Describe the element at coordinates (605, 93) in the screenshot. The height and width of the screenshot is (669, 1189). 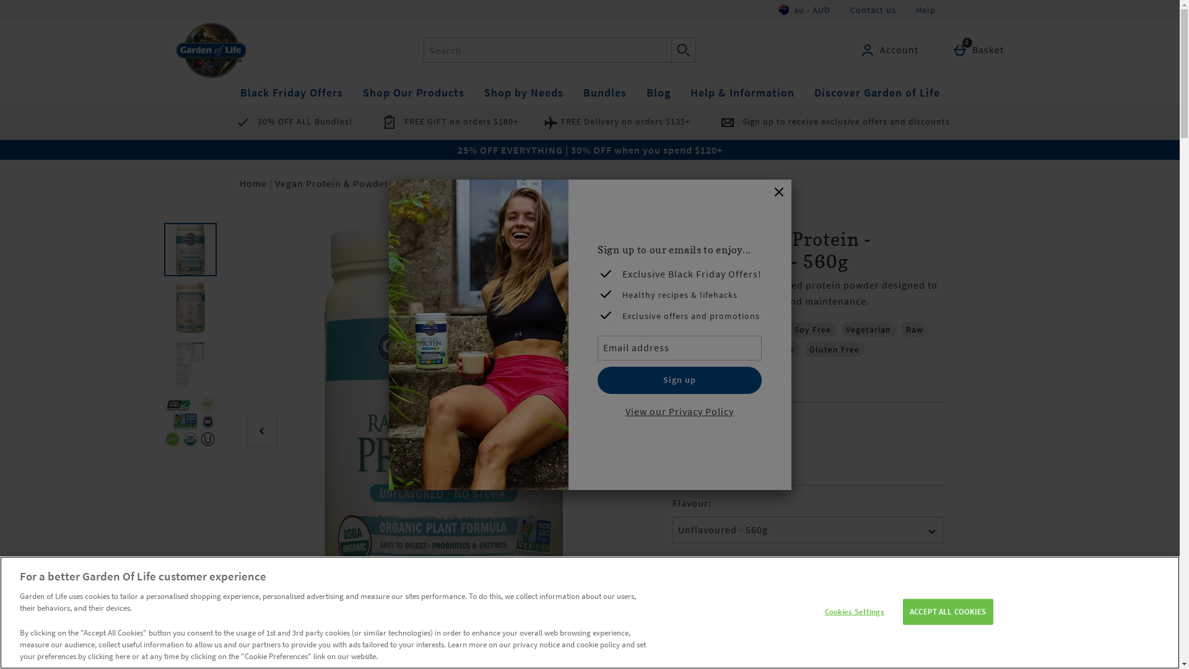
I see `Bundles` at that location.